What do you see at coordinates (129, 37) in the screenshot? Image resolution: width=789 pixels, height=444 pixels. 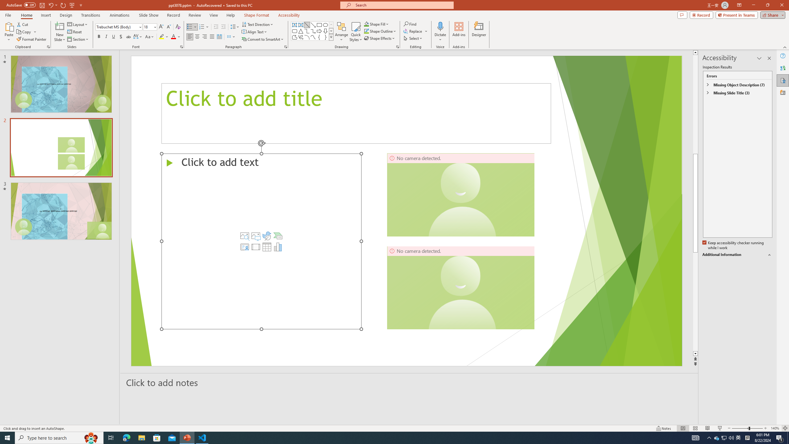 I see `Strikethrough` at bounding box center [129, 37].